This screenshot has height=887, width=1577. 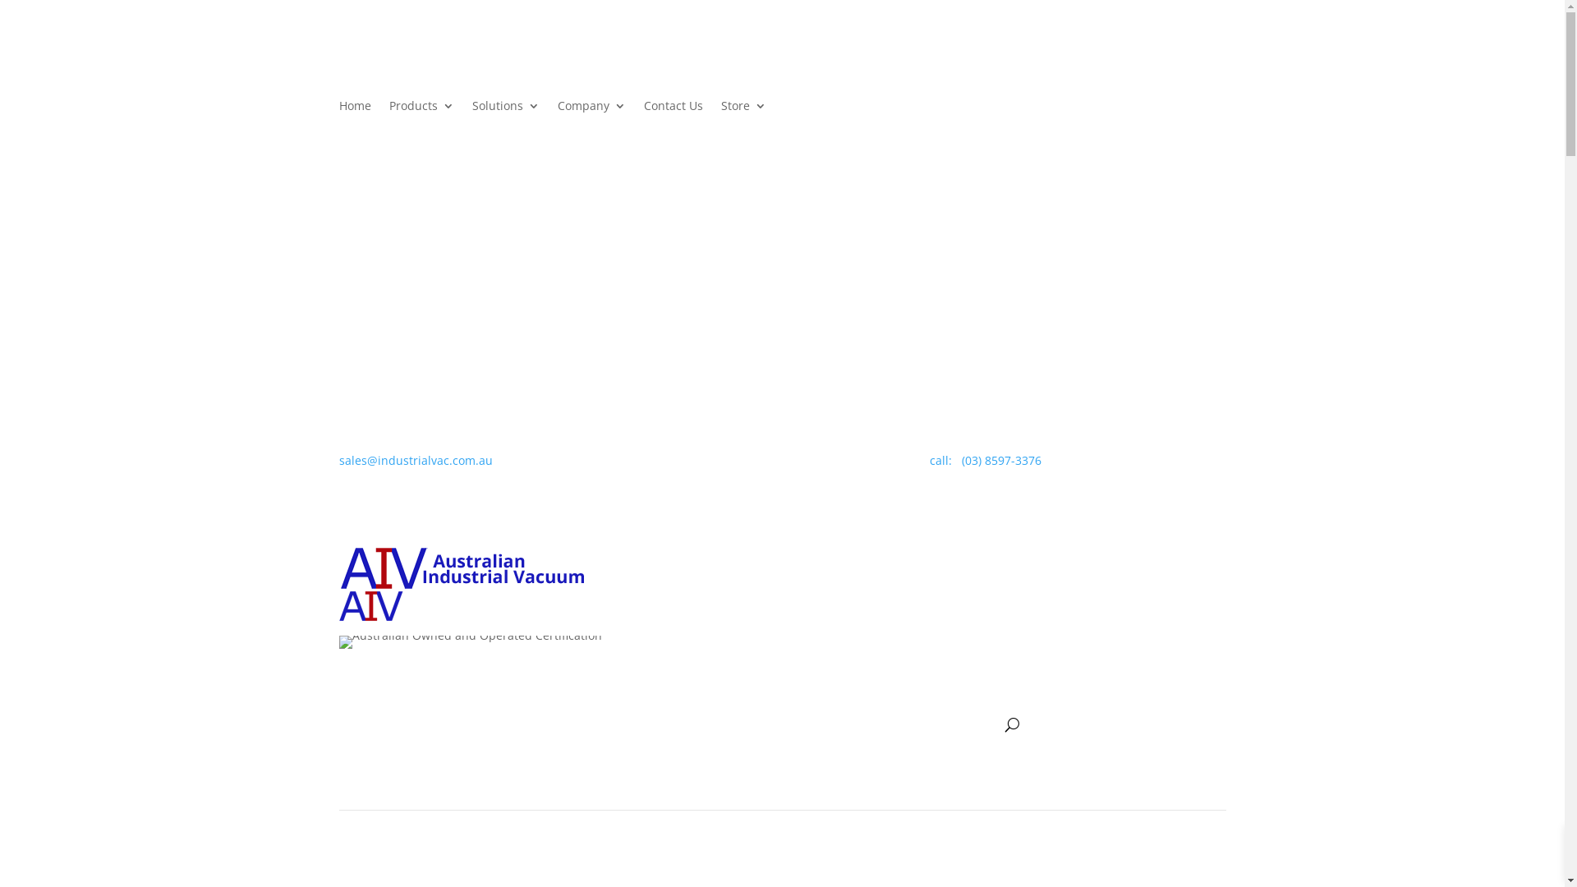 What do you see at coordinates (462, 568) in the screenshot?
I see `email-logo-full` at bounding box center [462, 568].